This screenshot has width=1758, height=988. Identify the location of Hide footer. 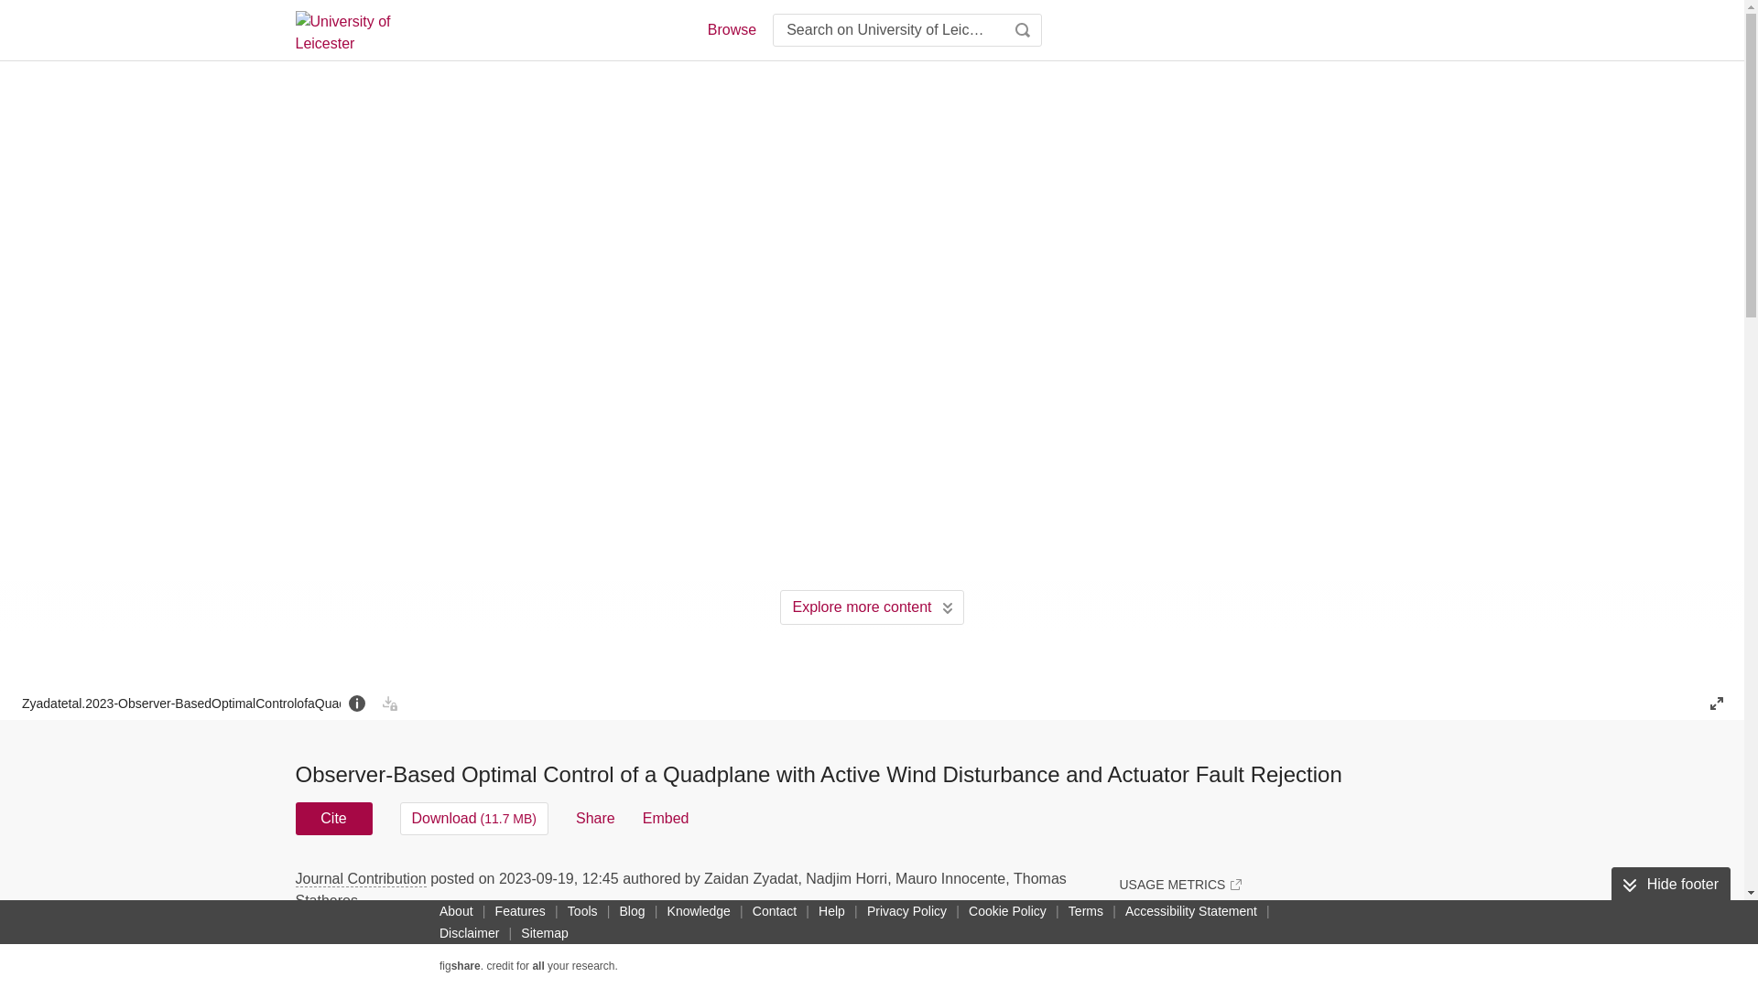
(1670, 885).